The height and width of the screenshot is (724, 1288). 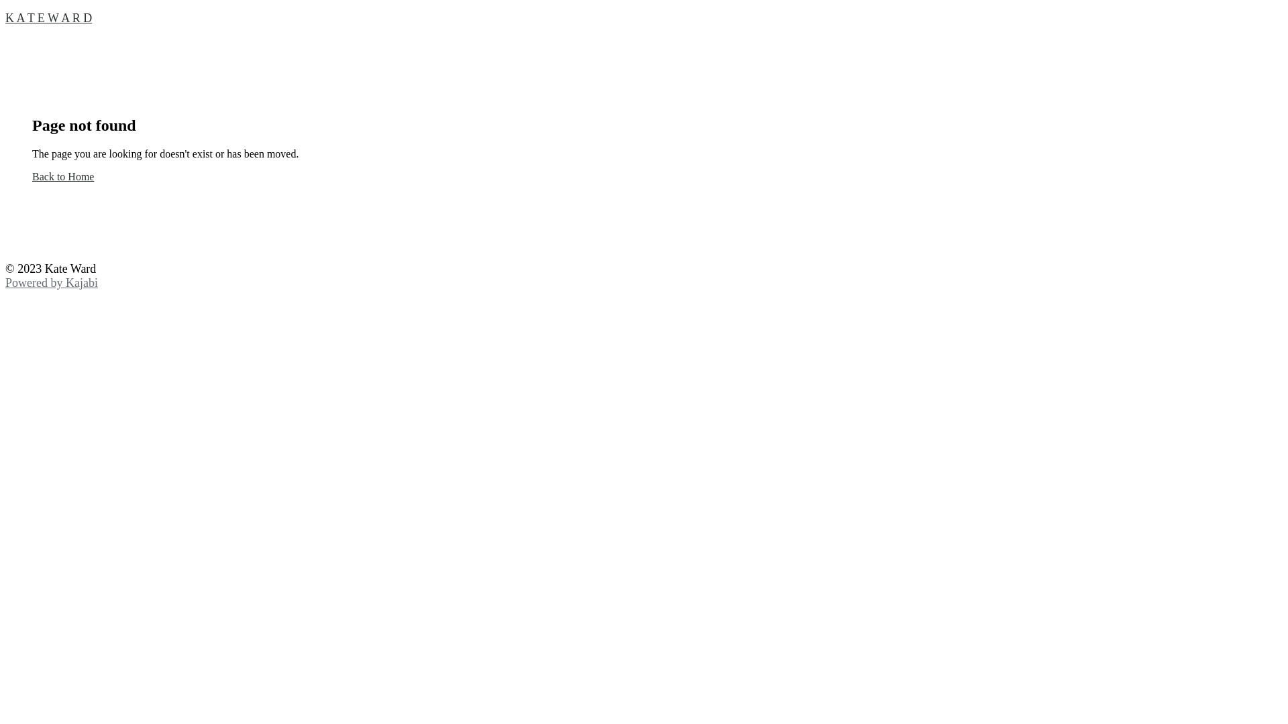 I want to click on Powered by Kajabi, so click(x=52, y=283).